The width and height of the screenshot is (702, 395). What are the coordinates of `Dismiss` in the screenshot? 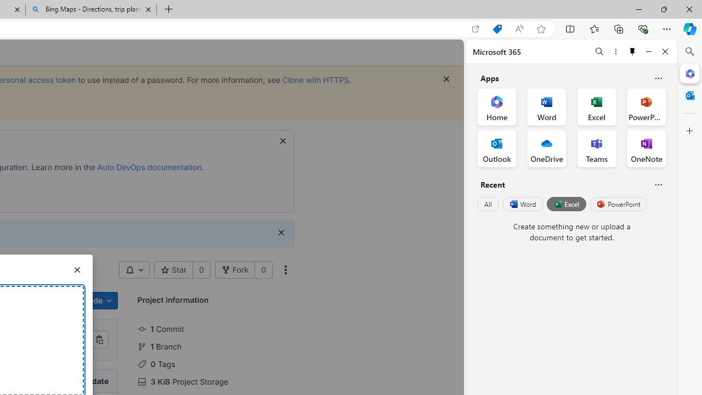 It's located at (281, 233).